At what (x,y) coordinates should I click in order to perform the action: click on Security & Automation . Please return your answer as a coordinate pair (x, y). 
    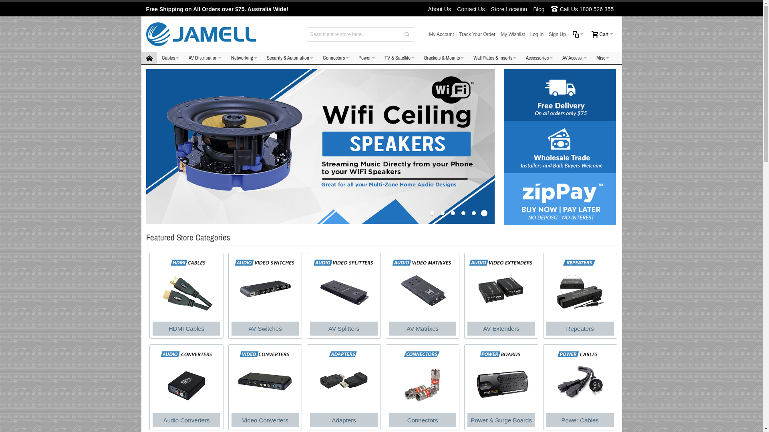
    Looking at the image, I should click on (290, 58).